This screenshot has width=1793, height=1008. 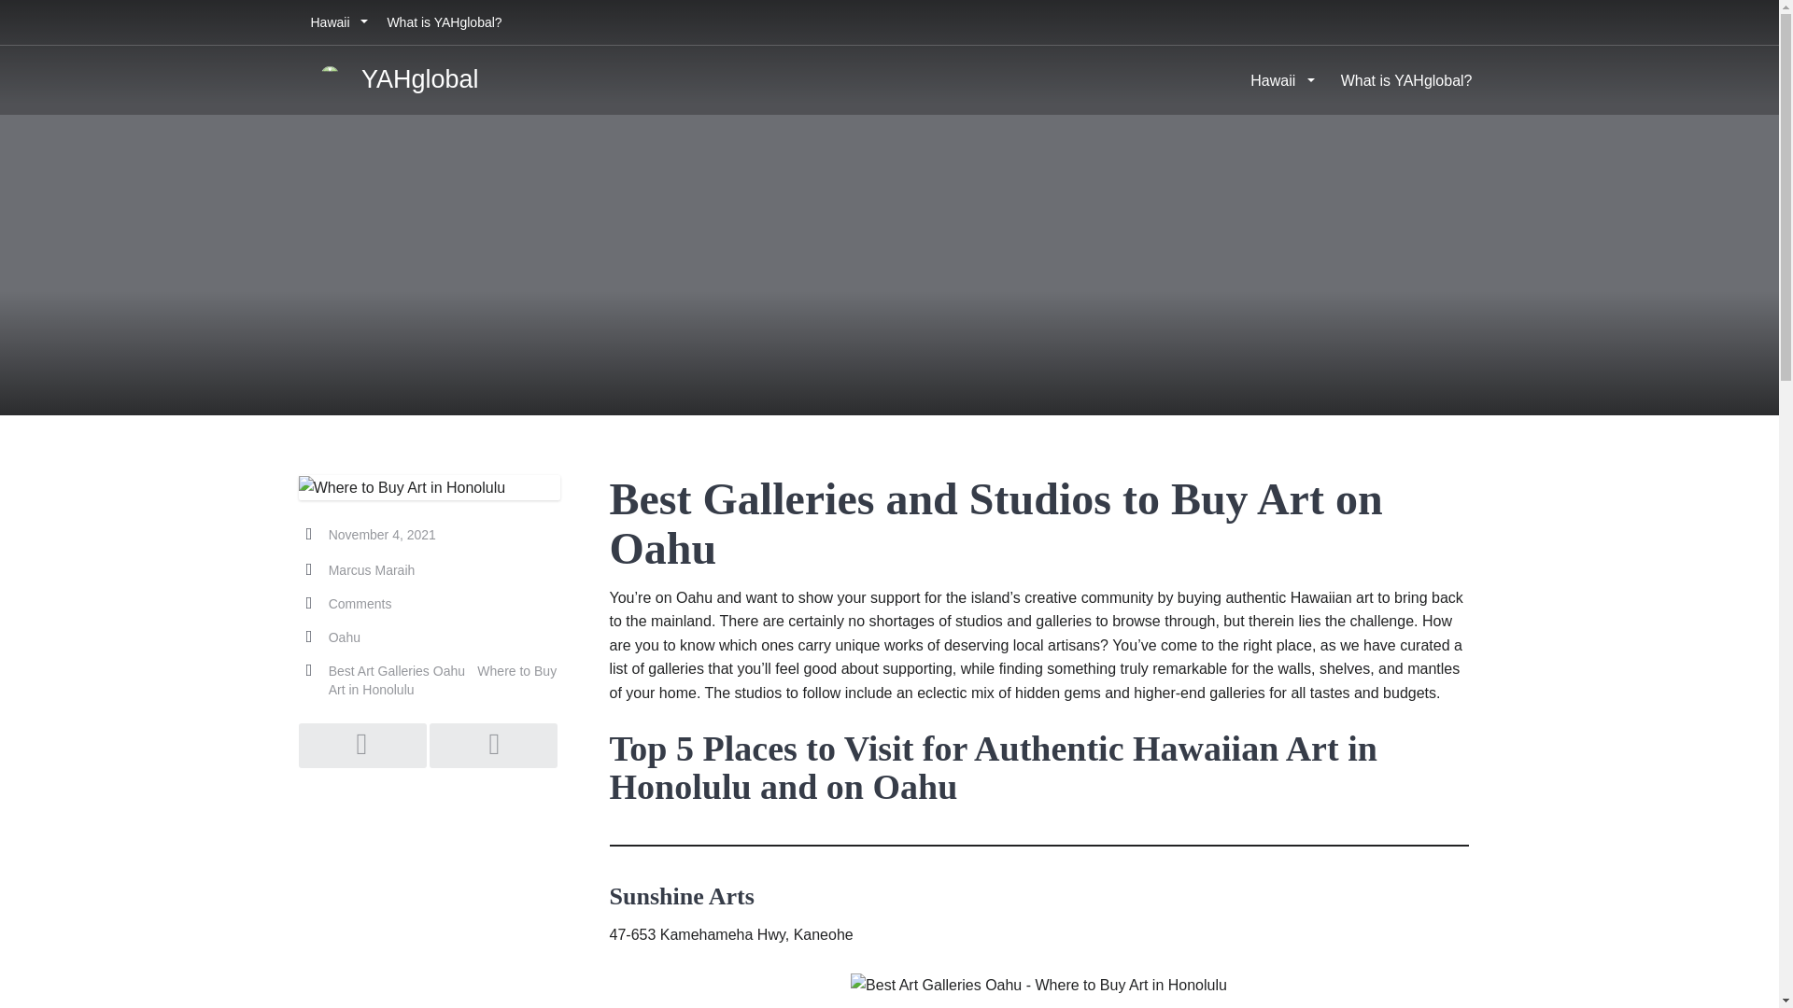 What do you see at coordinates (1279, 80) in the screenshot?
I see `Hawaii` at bounding box center [1279, 80].